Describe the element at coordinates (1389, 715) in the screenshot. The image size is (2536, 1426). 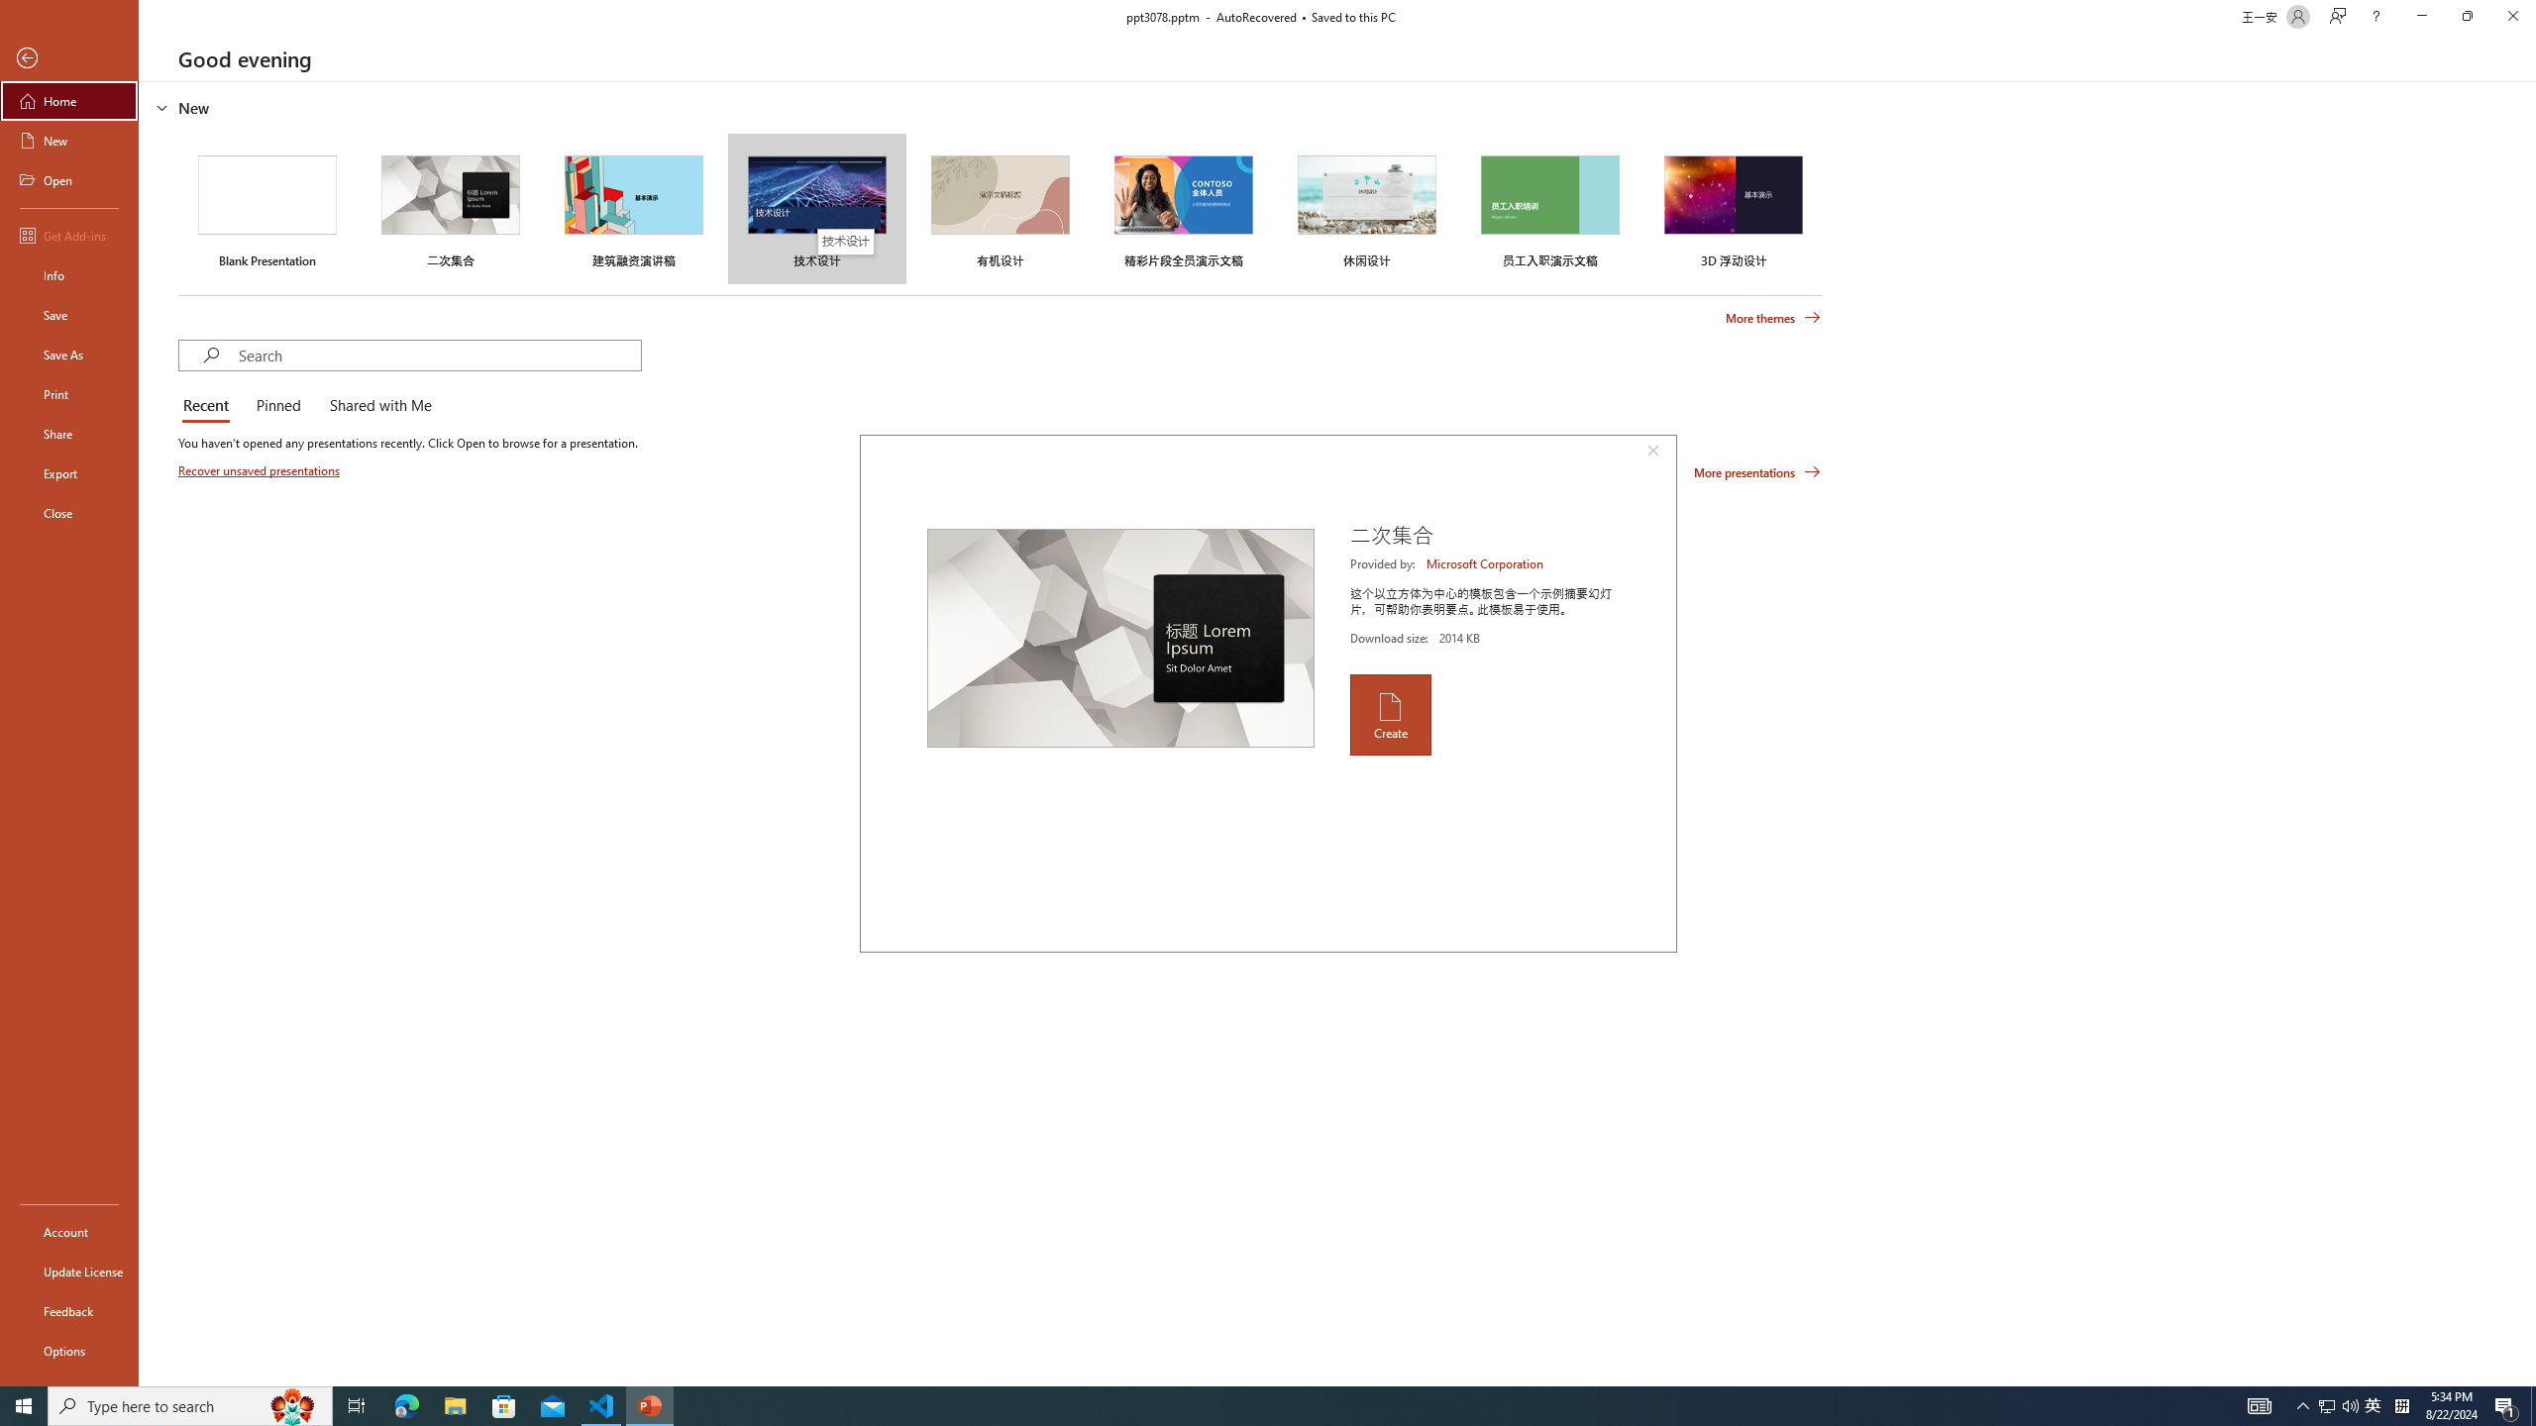
I see `Create` at that location.